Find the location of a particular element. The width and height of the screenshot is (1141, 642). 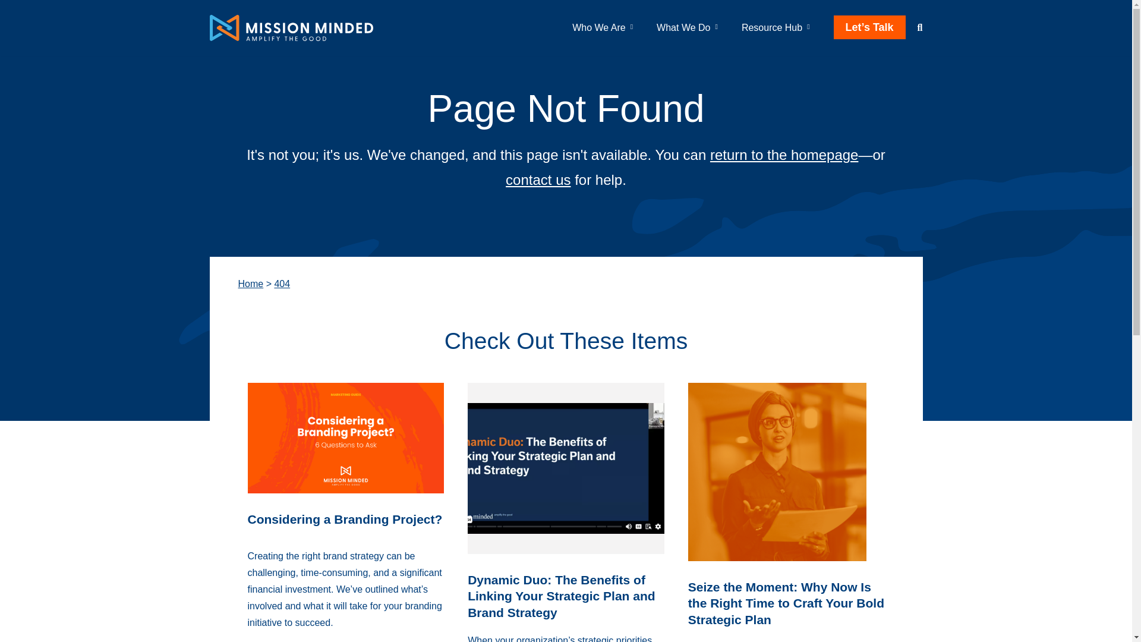

404 is located at coordinates (282, 284).